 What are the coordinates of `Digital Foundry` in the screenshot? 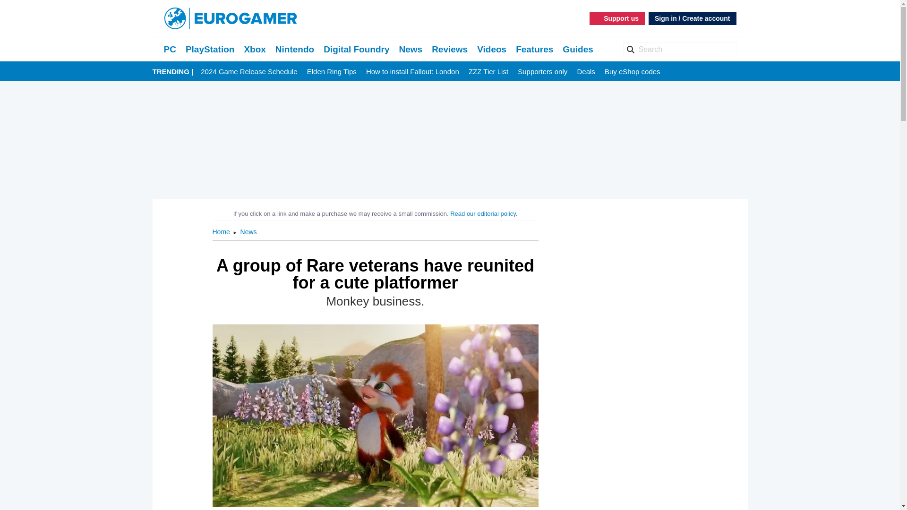 It's located at (356, 49).